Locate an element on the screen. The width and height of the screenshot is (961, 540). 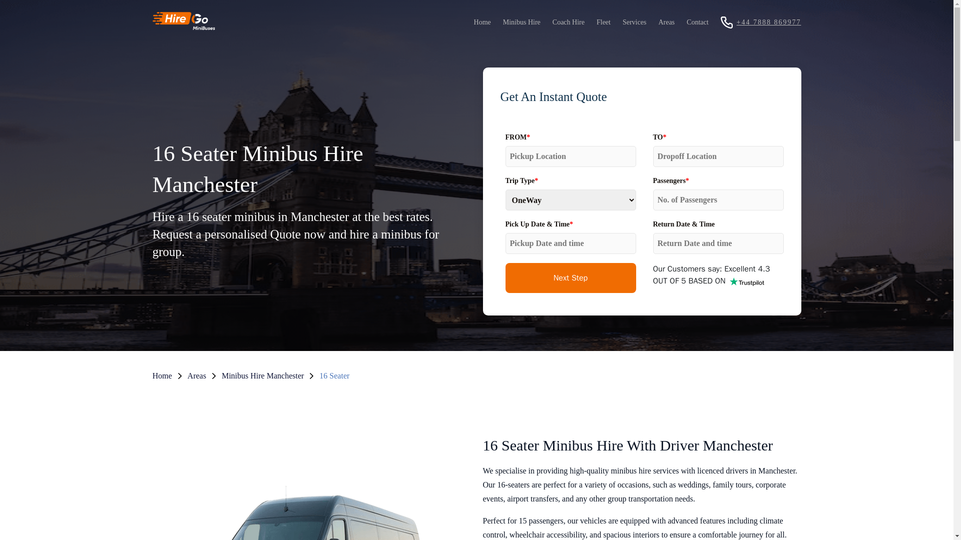
Fleet is located at coordinates (604, 22).